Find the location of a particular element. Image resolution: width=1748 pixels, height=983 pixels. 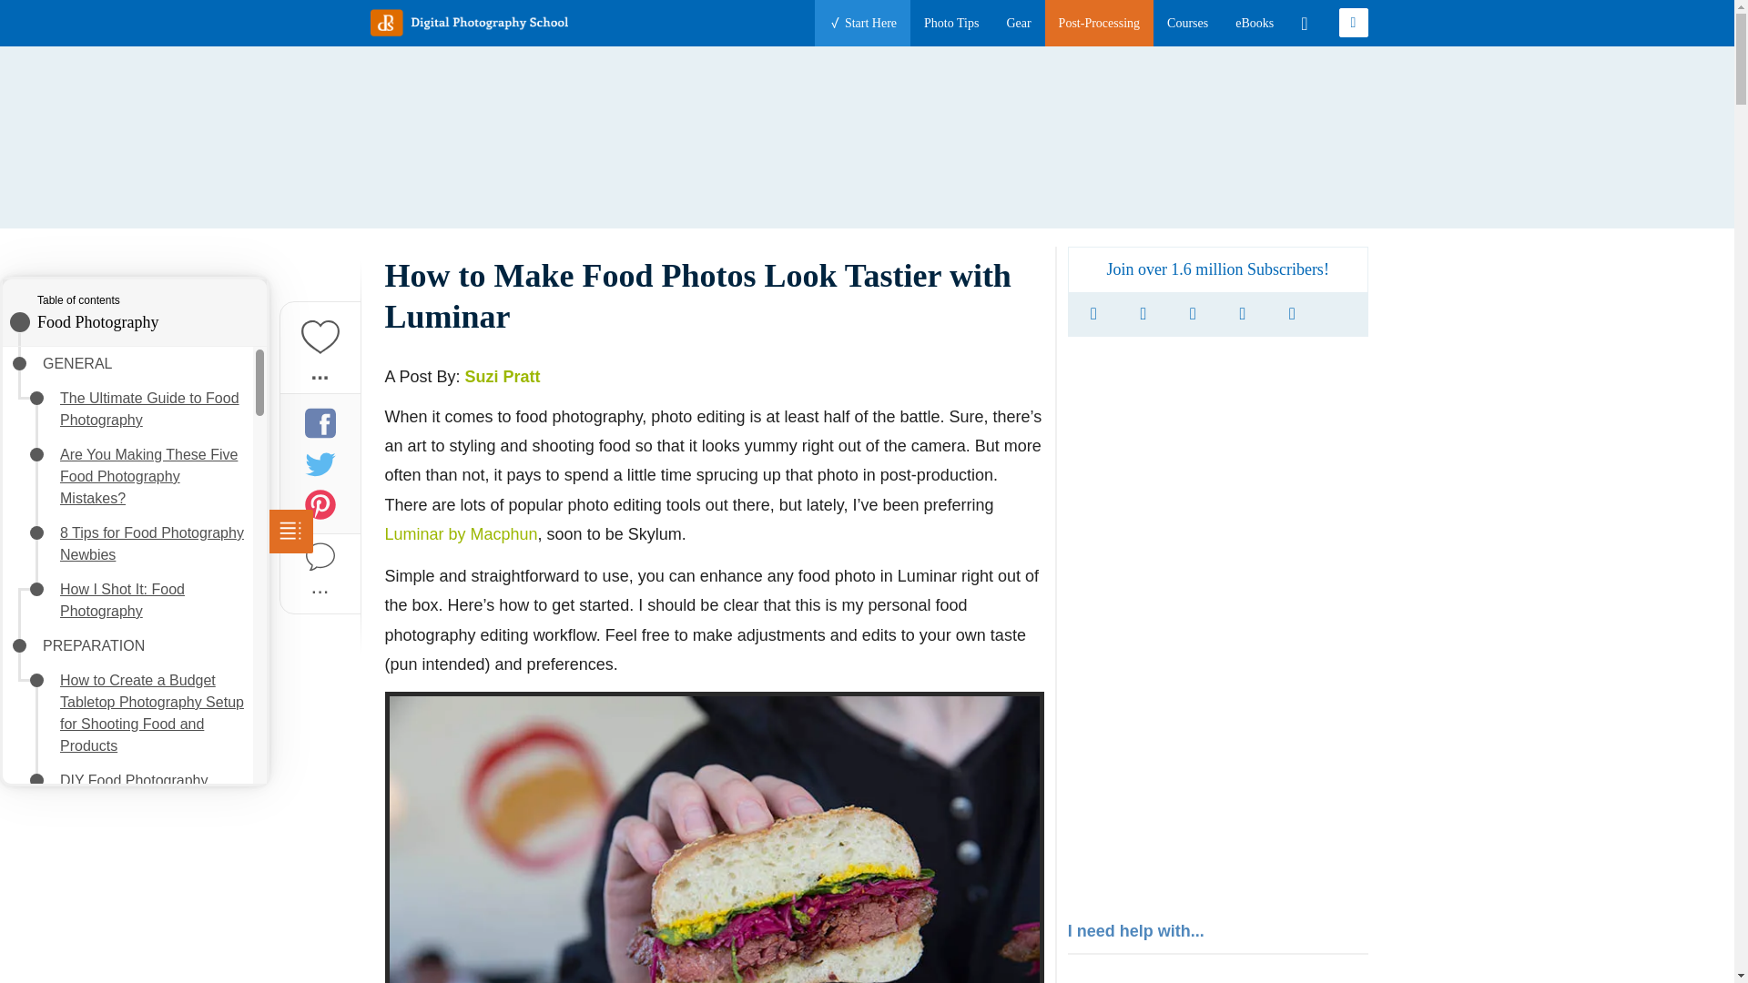

Click to share on Pinterest is located at coordinates (320, 504).